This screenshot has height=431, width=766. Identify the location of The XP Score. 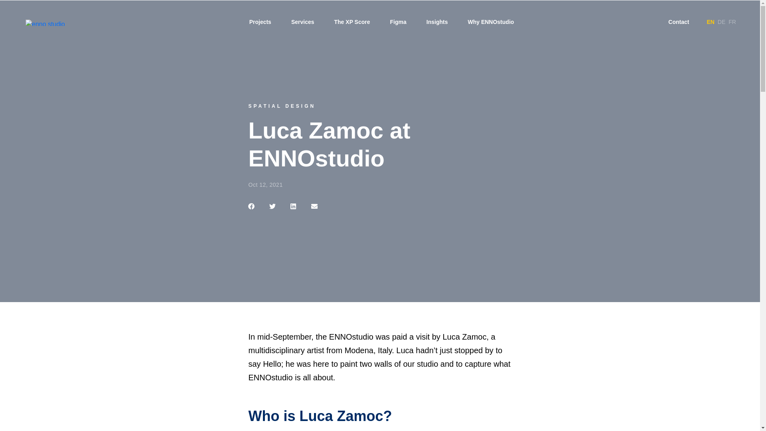
(352, 22).